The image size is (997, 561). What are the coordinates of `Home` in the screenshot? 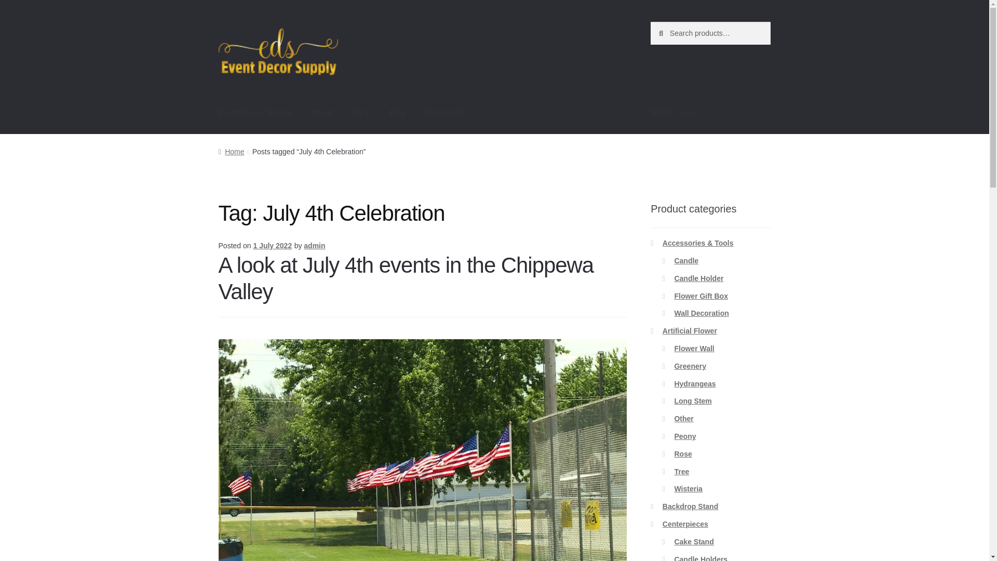 It's located at (231, 152).